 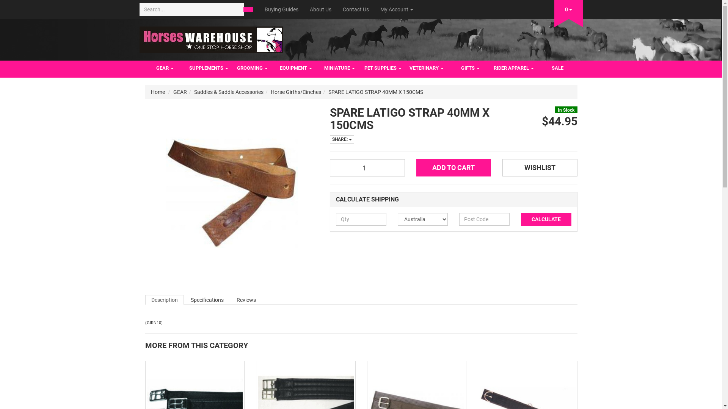 What do you see at coordinates (253, 69) in the screenshot?
I see `GROOMING` at bounding box center [253, 69].